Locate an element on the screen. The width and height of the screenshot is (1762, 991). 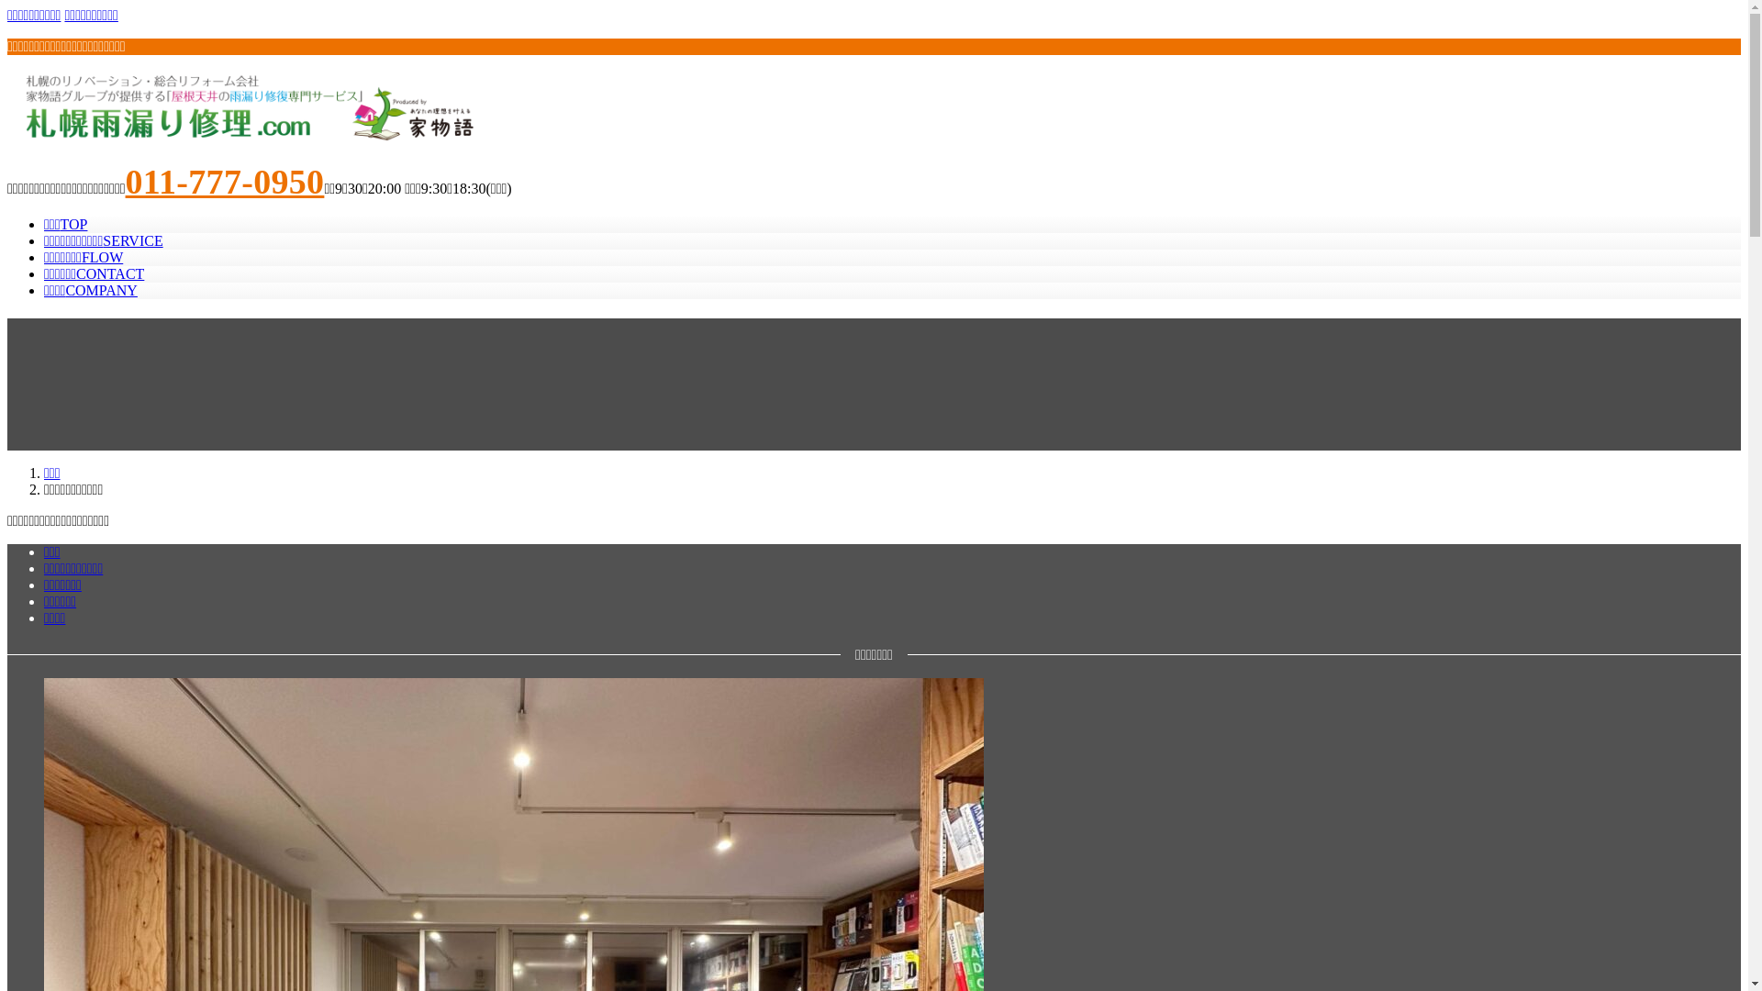
011-777-0950 is located at coordinates (226, 182).